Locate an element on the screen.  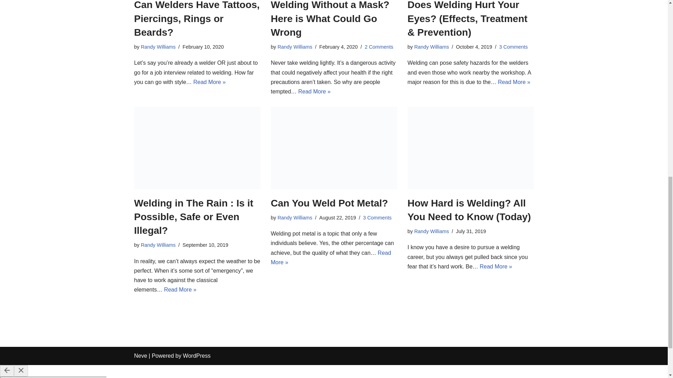
Posts by Randy Williams is located at coordinates (431, 47).